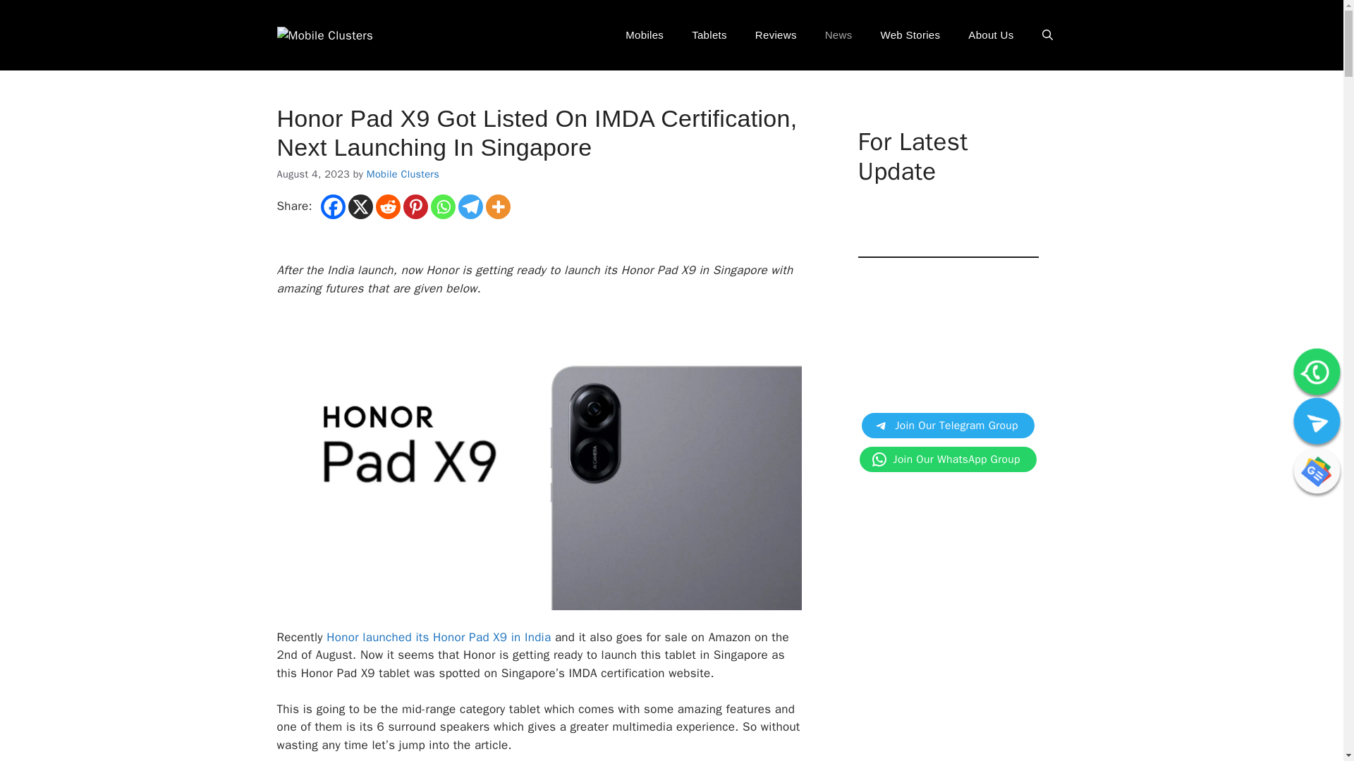 The width and height of the screenshot is (1354, 761). Describe the element at coordinates (776, 35) in the screenshot. I see `Reviews` at that location.